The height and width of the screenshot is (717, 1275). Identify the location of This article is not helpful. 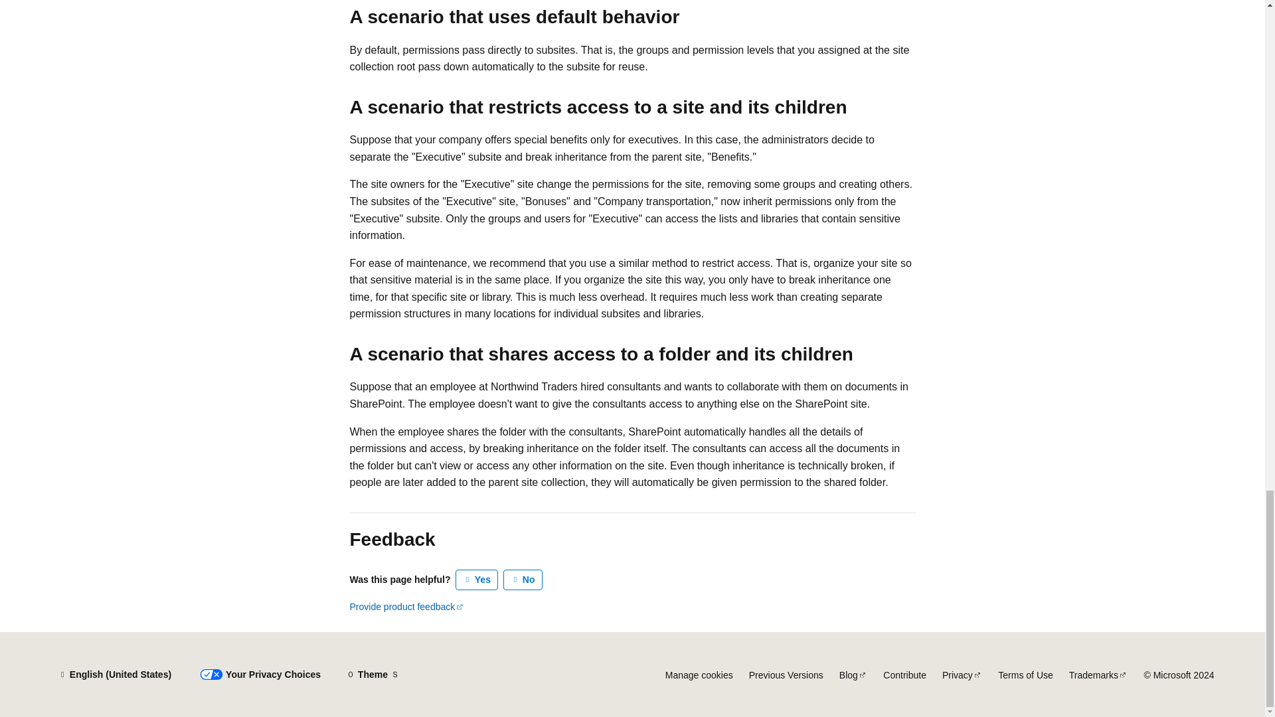
(523, 580).